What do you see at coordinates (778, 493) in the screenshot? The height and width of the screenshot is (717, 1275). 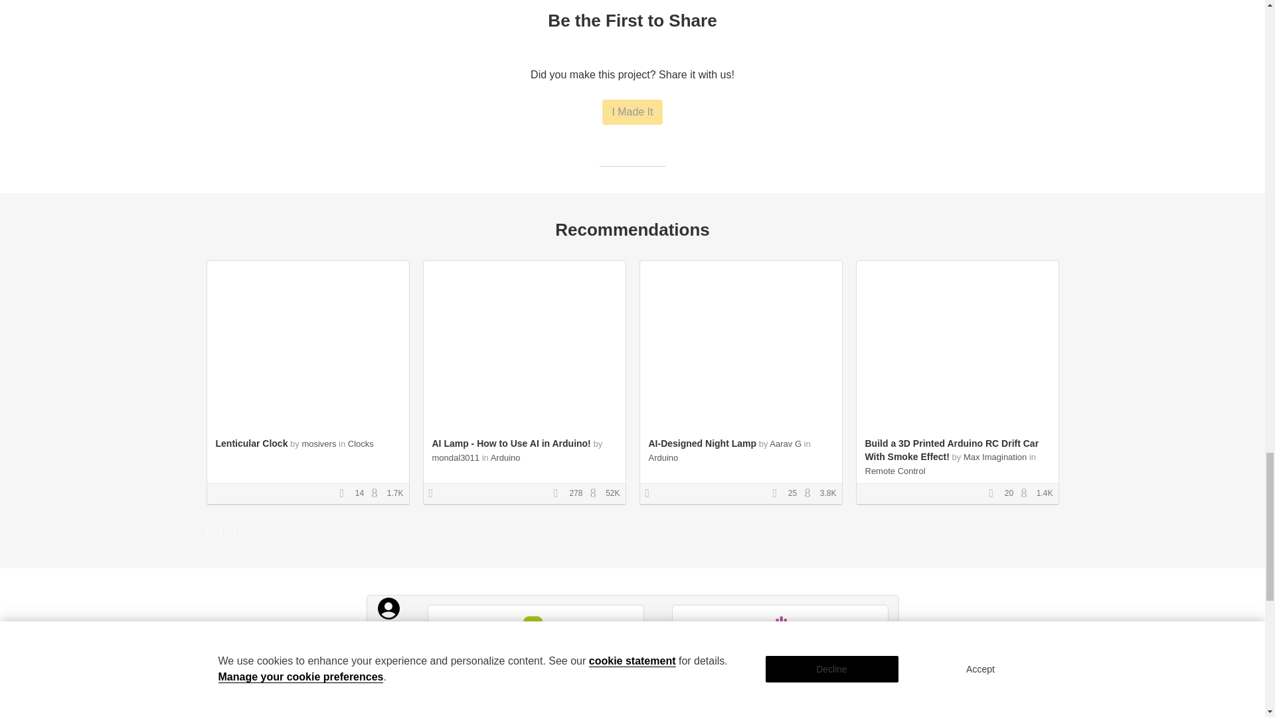 I see `Favorites Count` at bounding box center [778, 493].